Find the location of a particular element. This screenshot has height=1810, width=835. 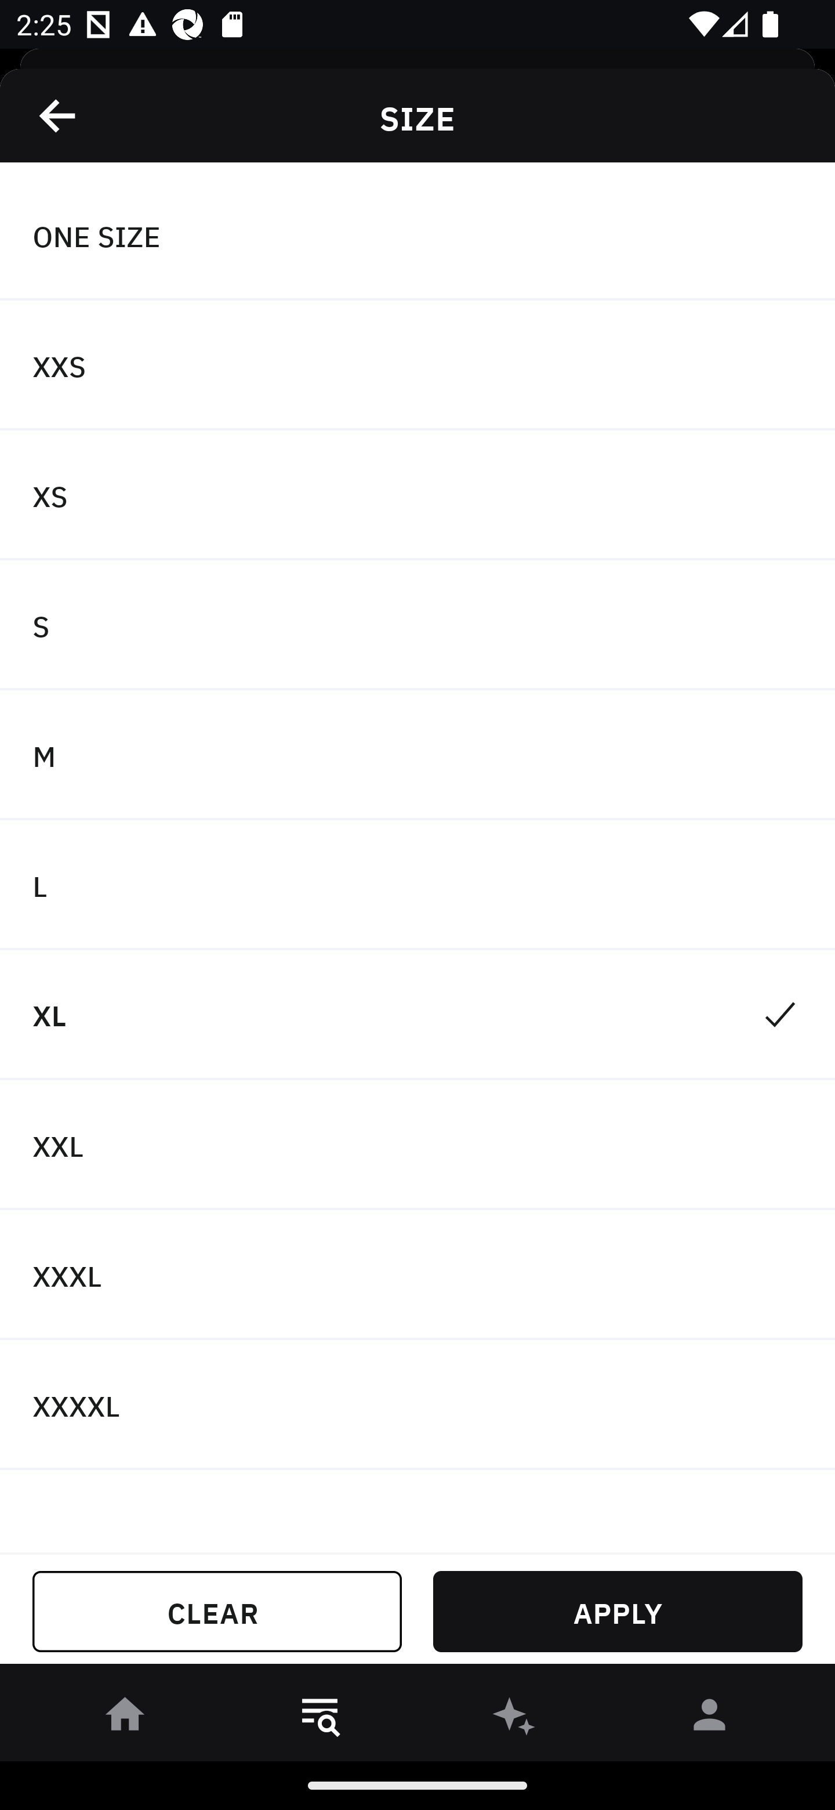

CLEAR  is located at coordinates (217, 1612).